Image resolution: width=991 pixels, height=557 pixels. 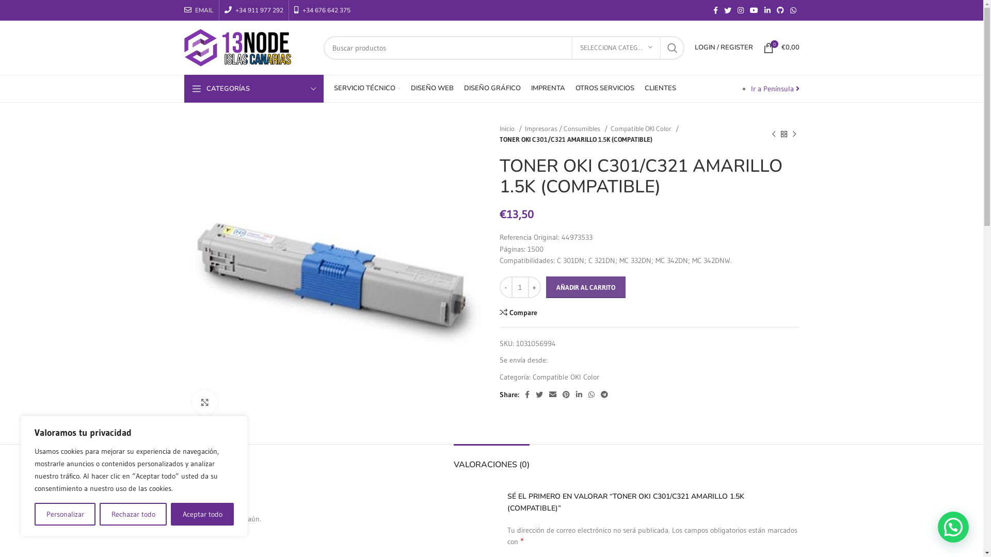 I want to click on SEARCH, so click(x=673, y=48).